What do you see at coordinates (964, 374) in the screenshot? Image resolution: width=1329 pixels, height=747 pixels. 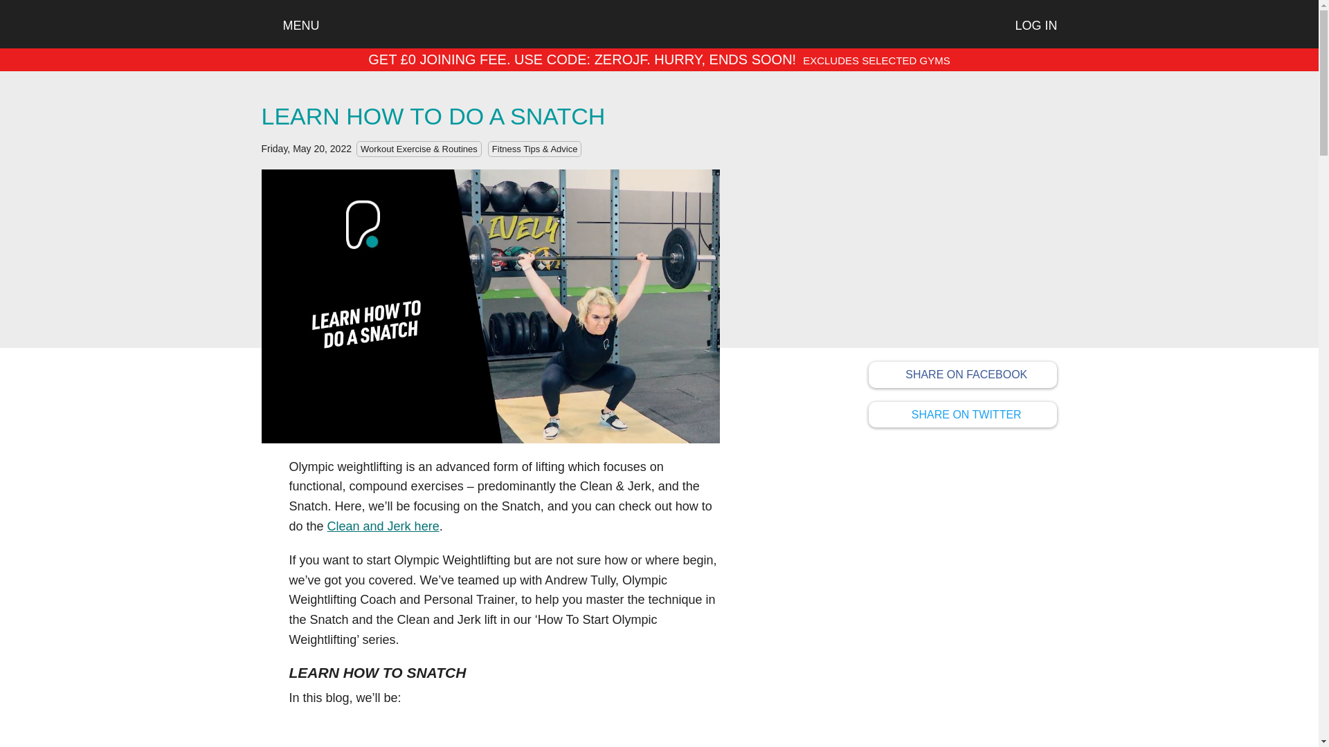 I see `Share on Facebook` at bounding box center [964, 374].